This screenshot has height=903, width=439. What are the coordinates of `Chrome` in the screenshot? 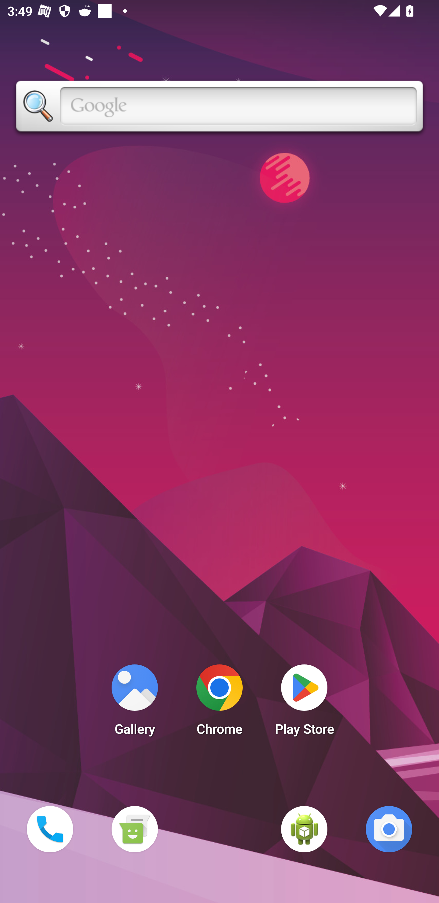 It's located at (220, 703).